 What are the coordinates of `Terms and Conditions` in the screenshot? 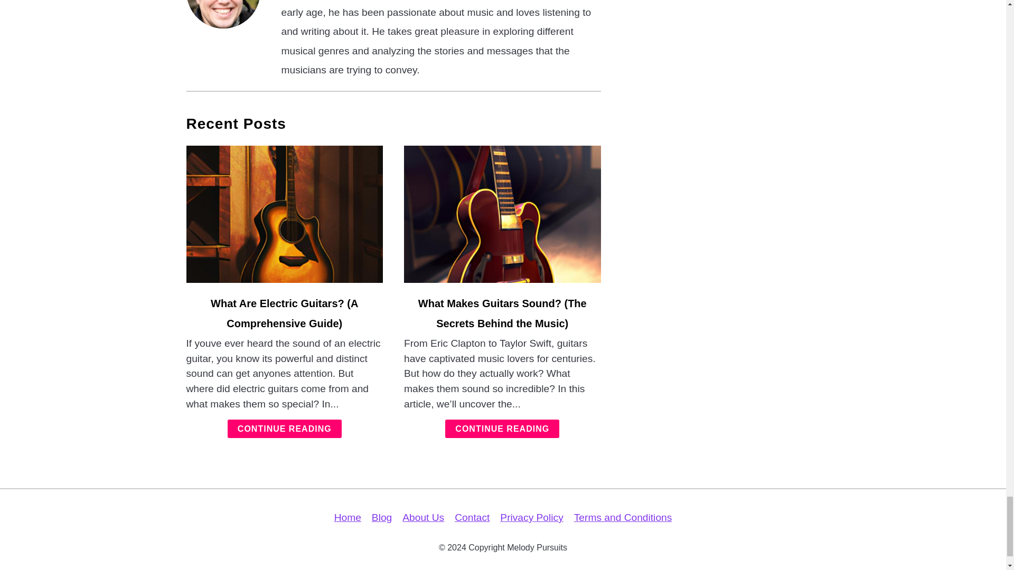 It's located at (623, 517).